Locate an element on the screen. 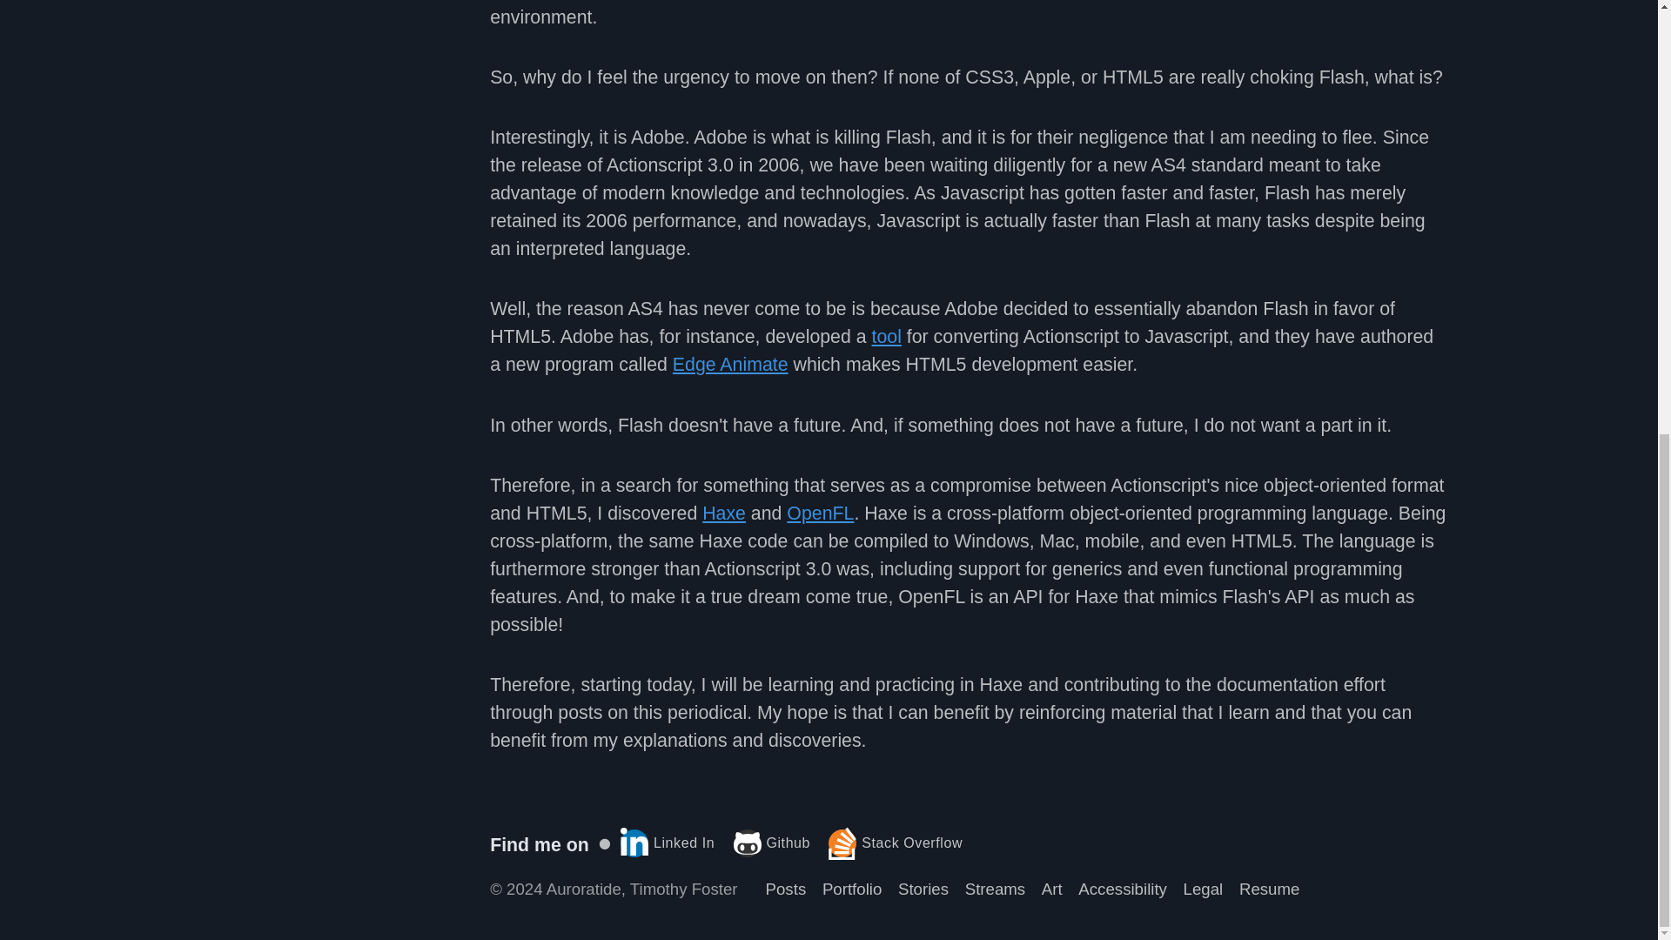 This screenshot has width=1671, height=940. tool is located at coordinates (887, 336).